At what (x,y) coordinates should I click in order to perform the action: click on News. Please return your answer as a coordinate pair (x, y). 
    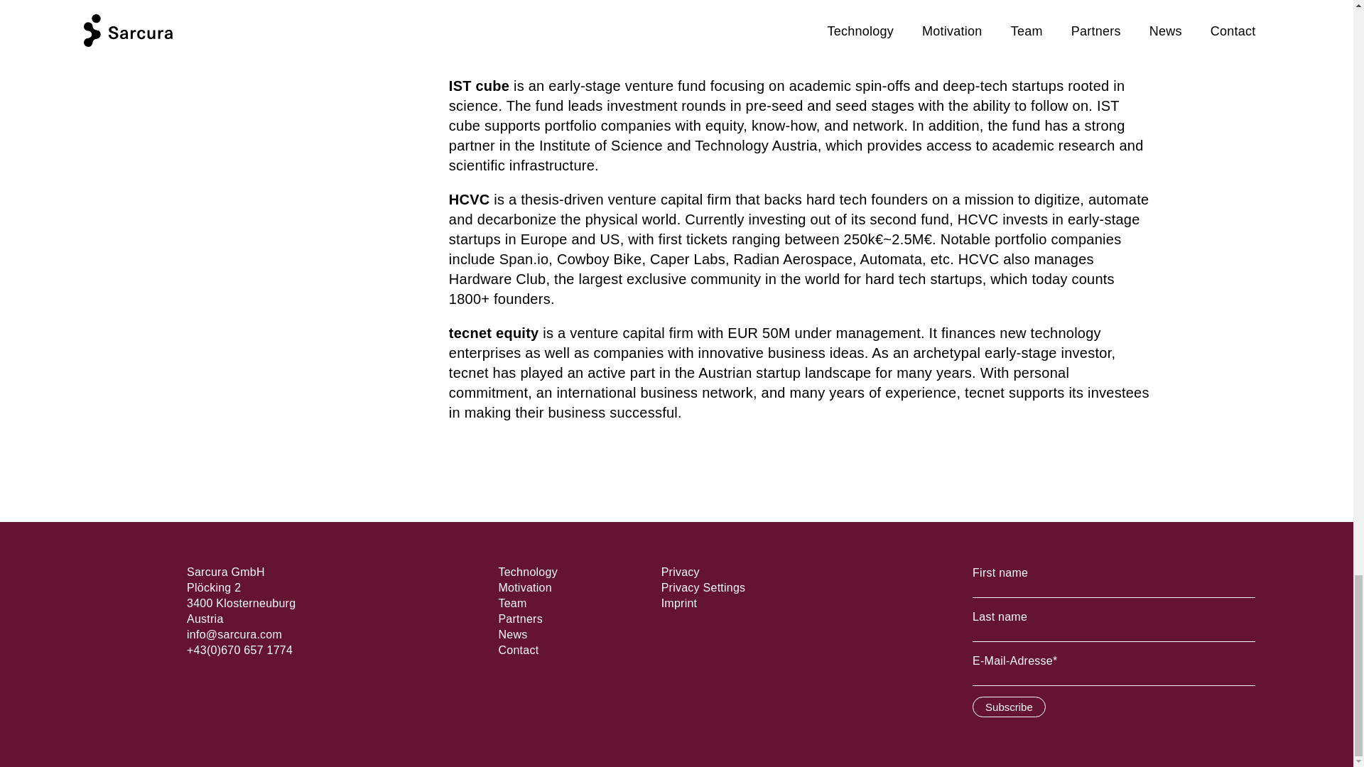
    Looking at the image, I should click on (511, 633).